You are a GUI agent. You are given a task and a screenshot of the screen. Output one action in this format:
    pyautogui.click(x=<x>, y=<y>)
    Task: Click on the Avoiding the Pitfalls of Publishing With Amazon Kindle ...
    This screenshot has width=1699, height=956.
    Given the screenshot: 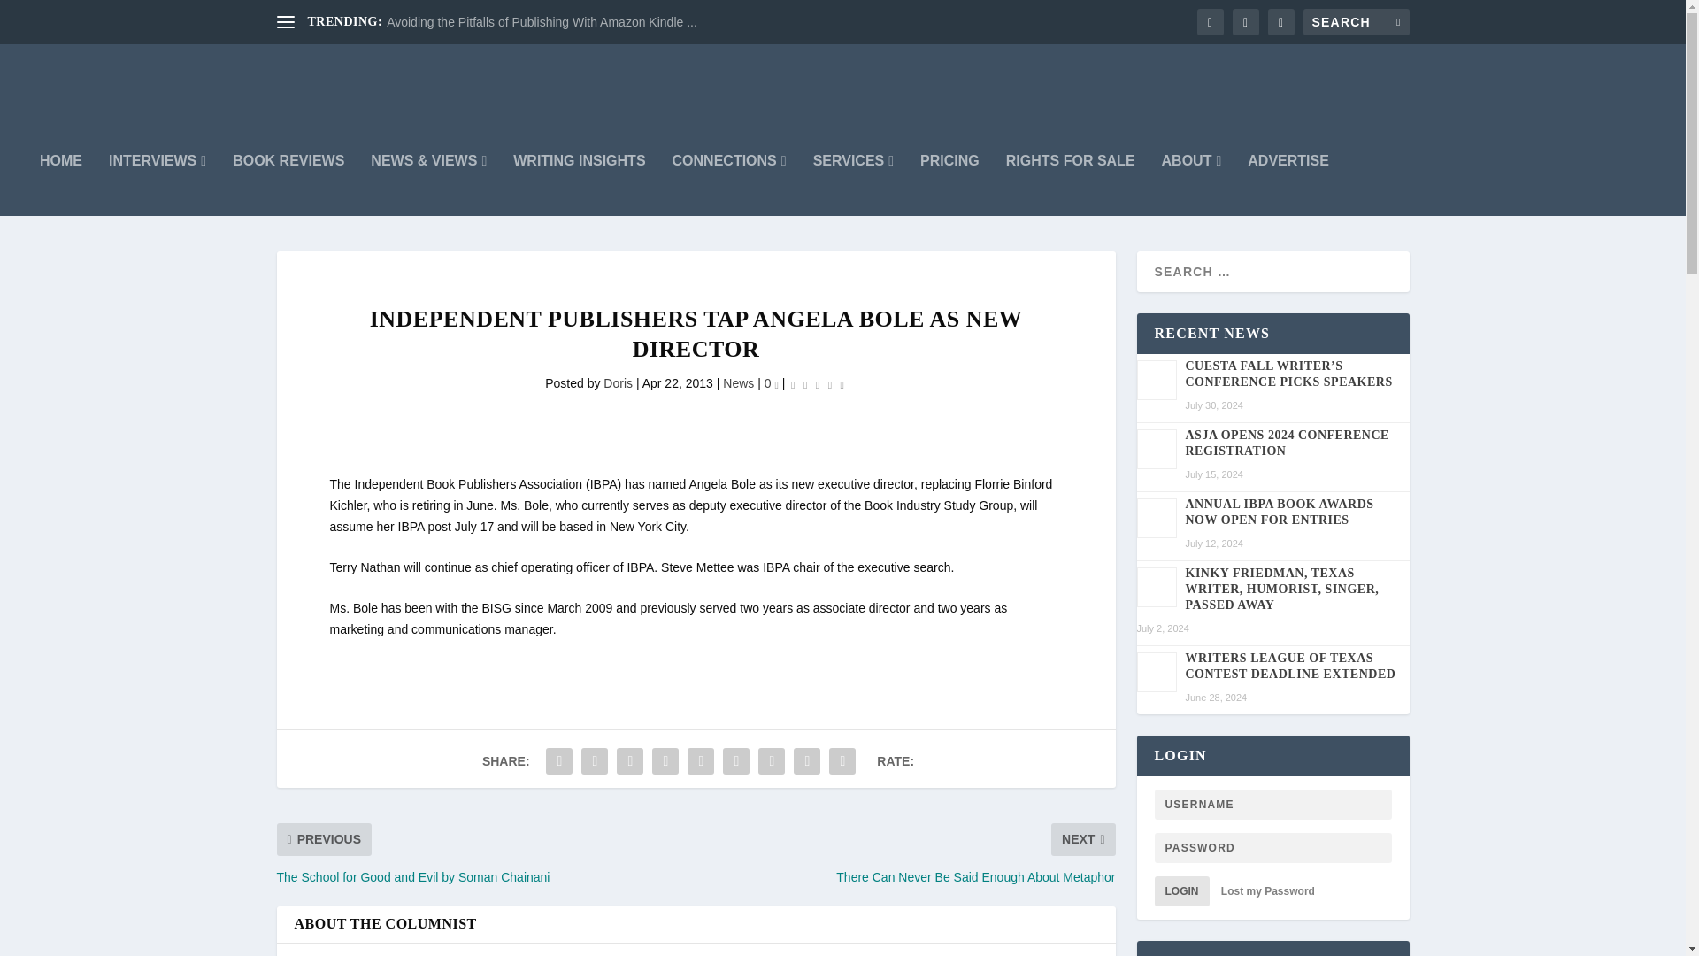 What is the action you would take?
    pyautogui.click(x=542, y=22)
    